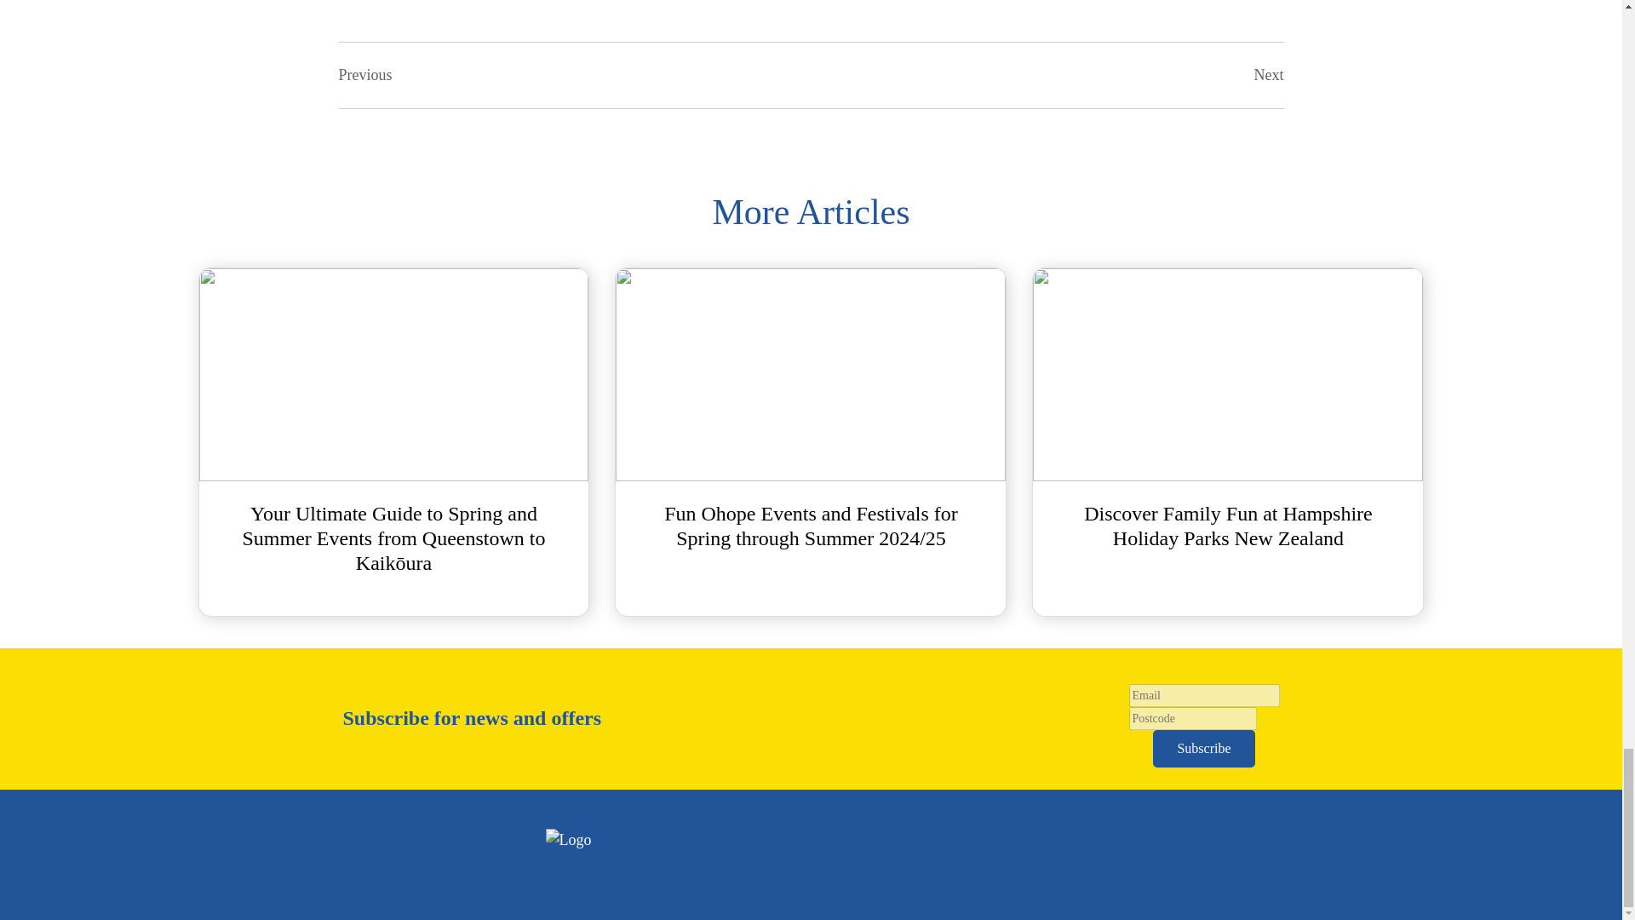 This screenshot has height=920, width=1635. Describe the element at coordinates (1228, 441) in the screenshot. I see `Discover Family Fun at Hampshire Holiday Parks New Zealand` at that location.